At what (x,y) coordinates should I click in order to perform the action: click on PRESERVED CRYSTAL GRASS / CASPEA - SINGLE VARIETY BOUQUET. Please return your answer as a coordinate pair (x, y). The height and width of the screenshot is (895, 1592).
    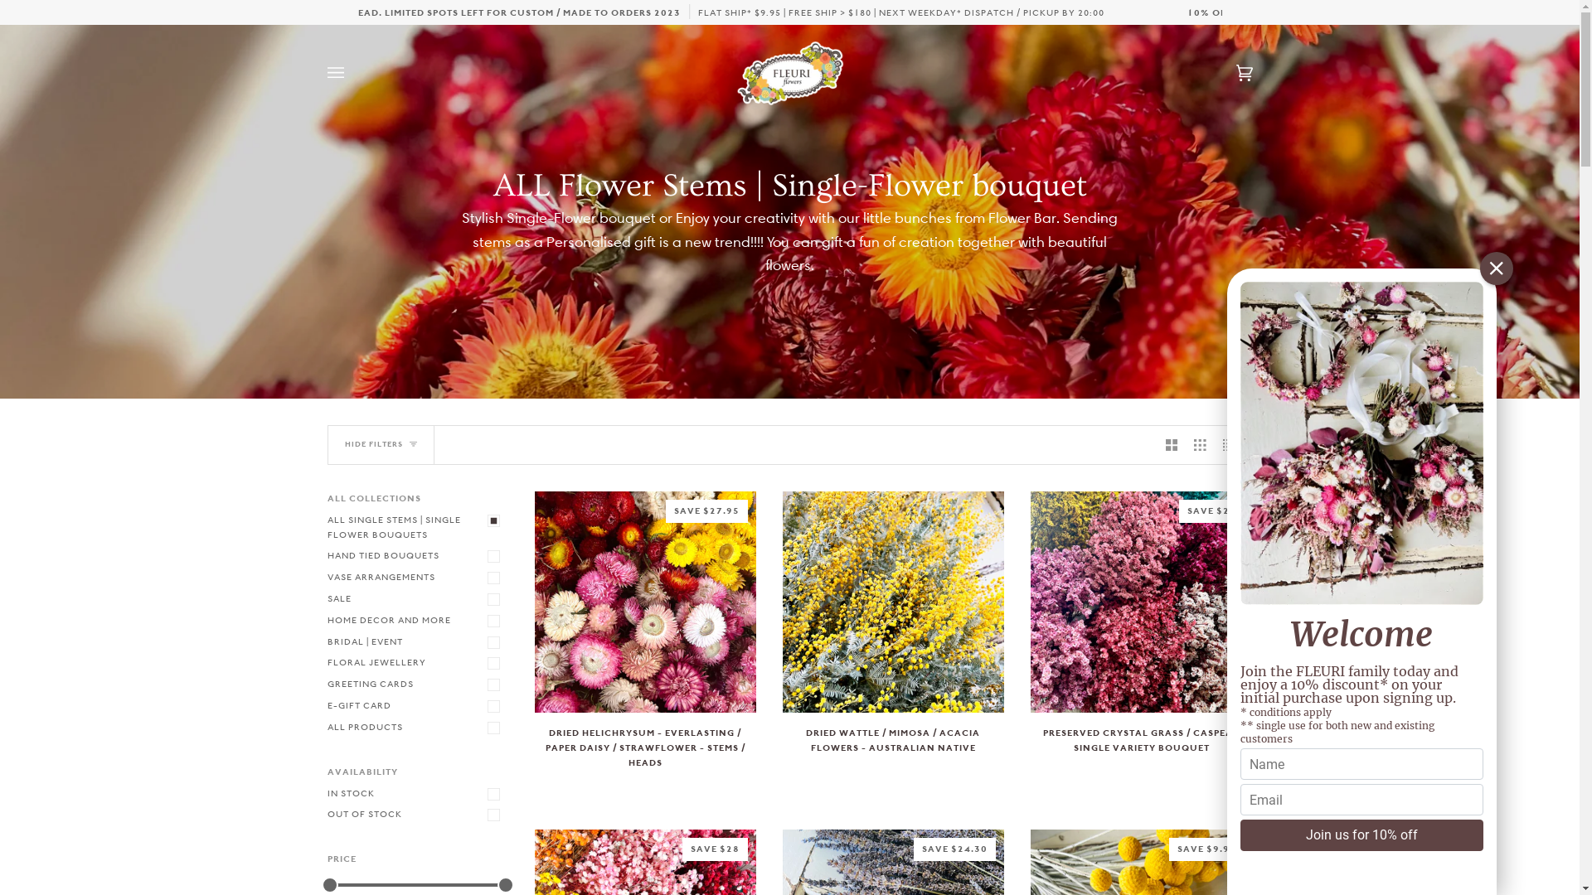
    Looking at the image, I should click on (1141, 752).